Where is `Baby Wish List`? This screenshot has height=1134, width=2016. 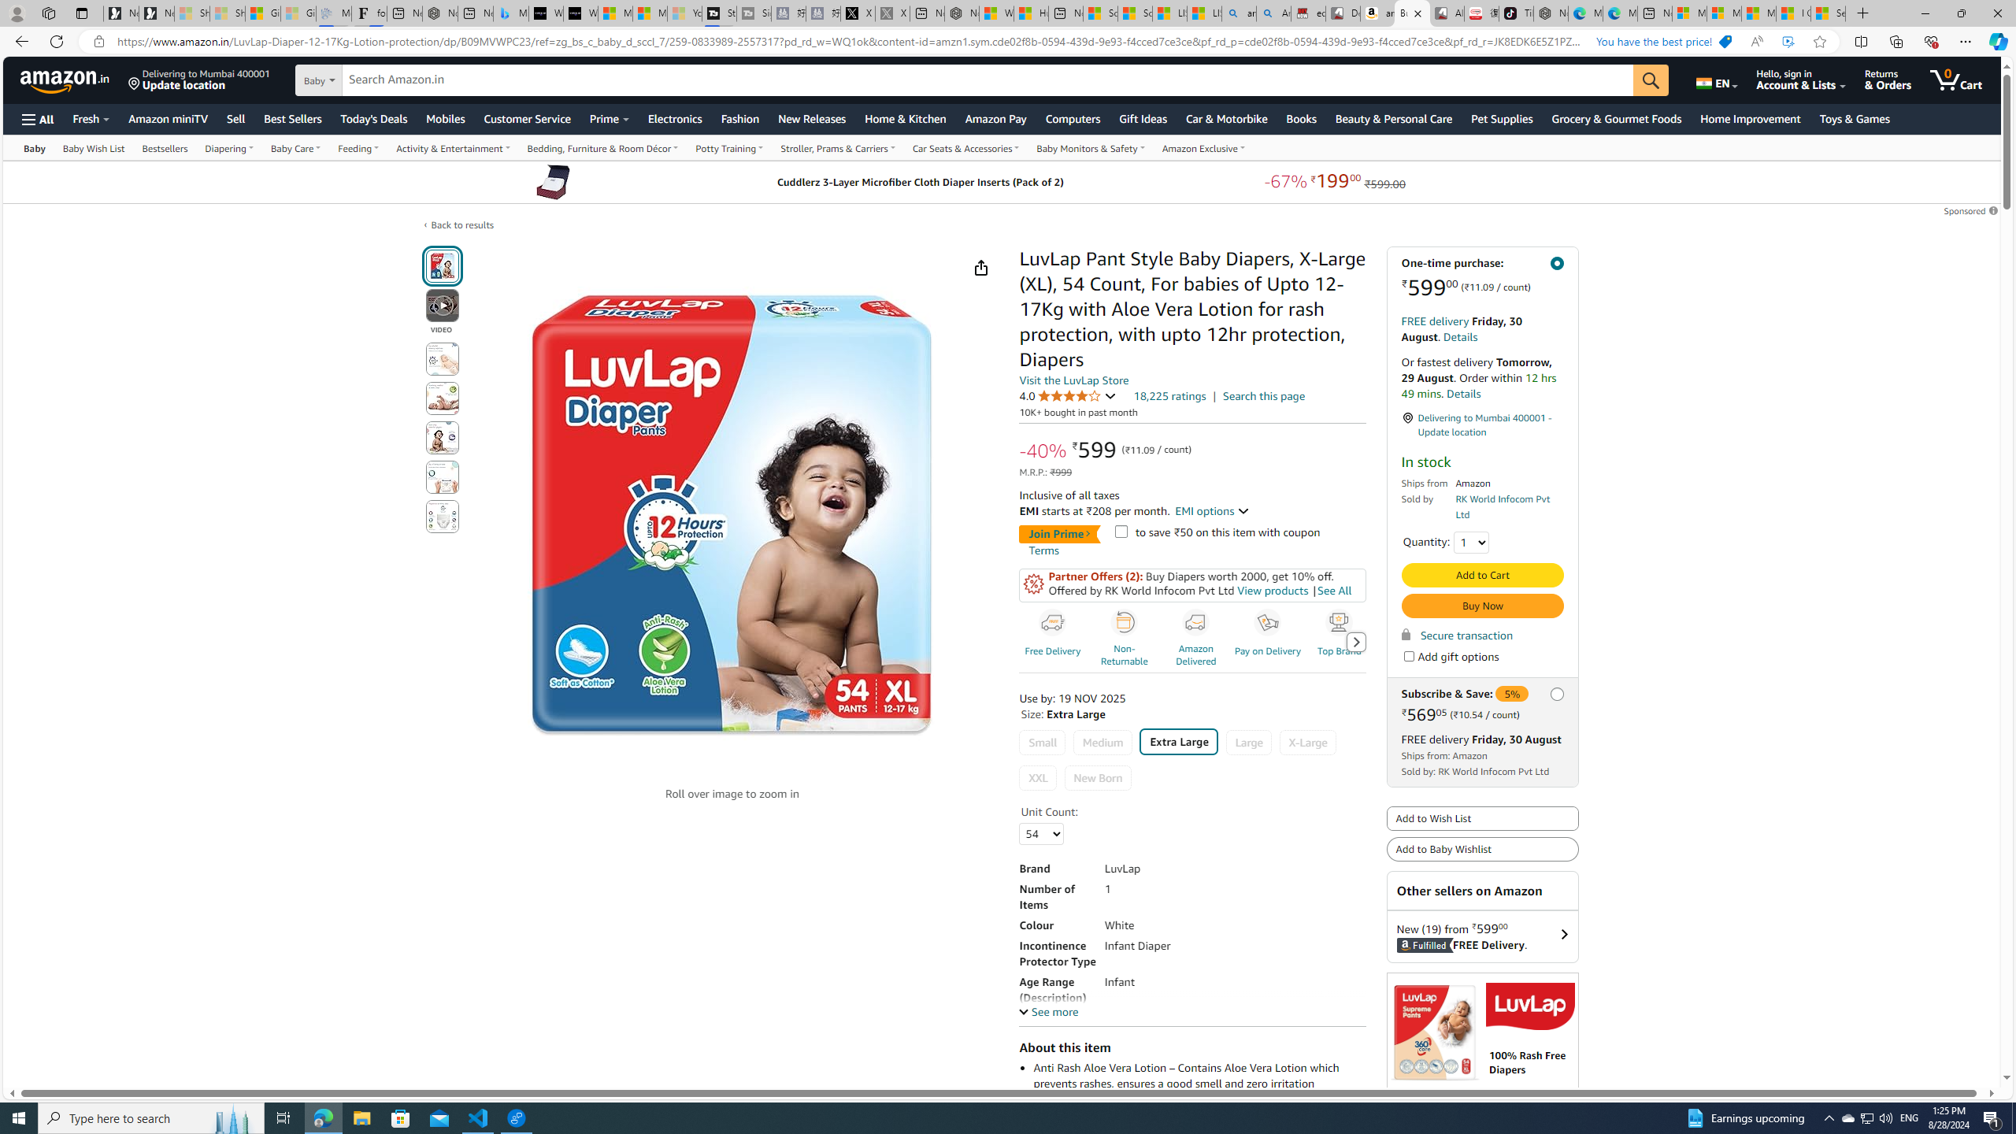 Baby Wish List is located at coordinates (93, 147).